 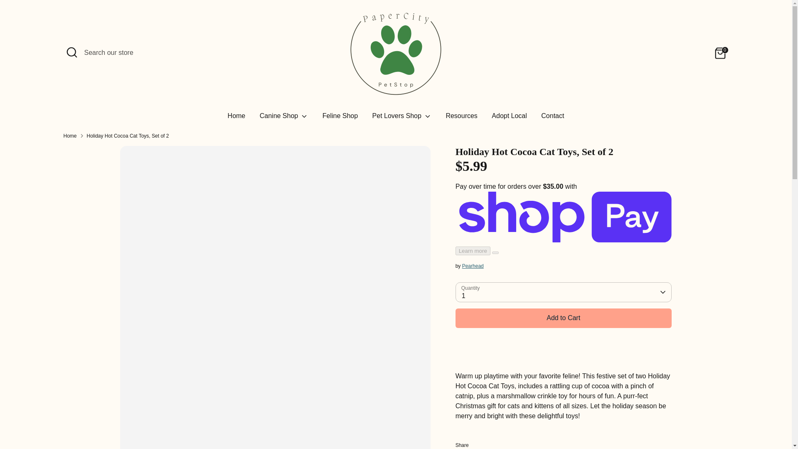 What do you see at coordinates (553, 423) in the screenshot?
I see `American Express` at bounding box center [553, 423].